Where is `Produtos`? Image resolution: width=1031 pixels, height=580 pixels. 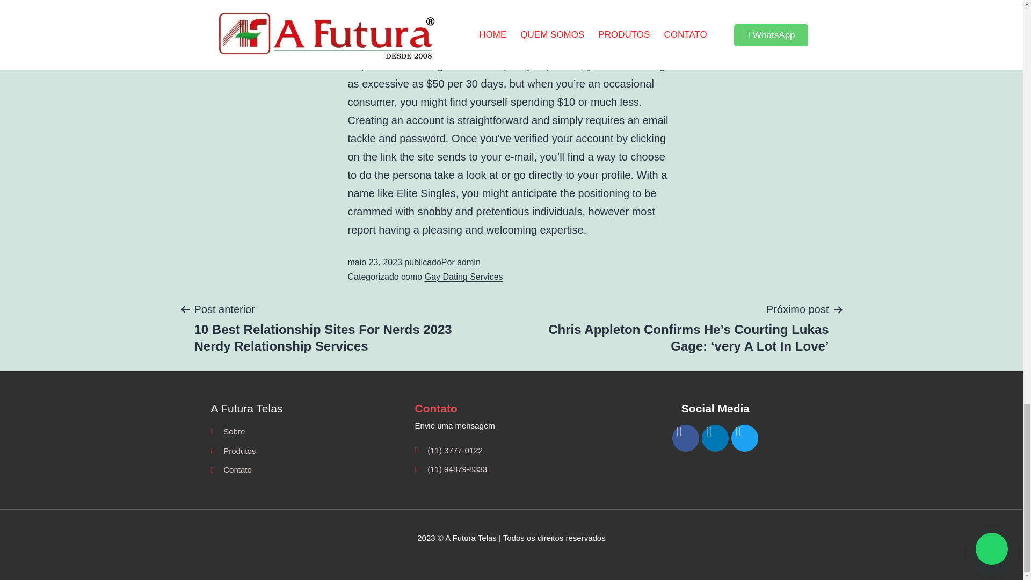
Produtos is located at coordinates (307, 451).